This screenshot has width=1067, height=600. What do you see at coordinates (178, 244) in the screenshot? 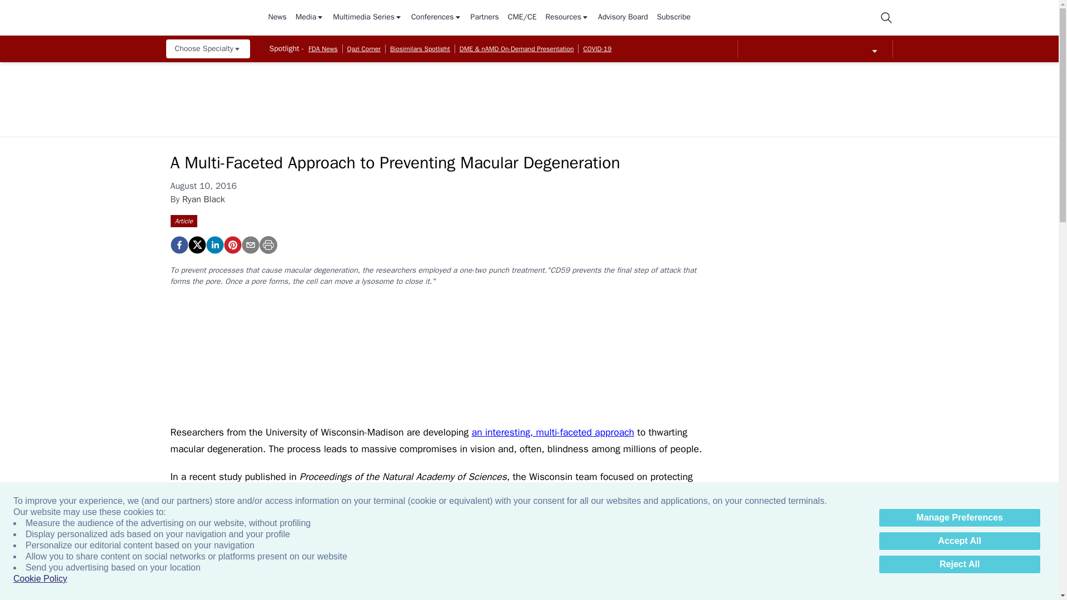
I see `A Multi-Faceted Approach to Preventing Macular Degeneration` at bounding box center [178, 244].